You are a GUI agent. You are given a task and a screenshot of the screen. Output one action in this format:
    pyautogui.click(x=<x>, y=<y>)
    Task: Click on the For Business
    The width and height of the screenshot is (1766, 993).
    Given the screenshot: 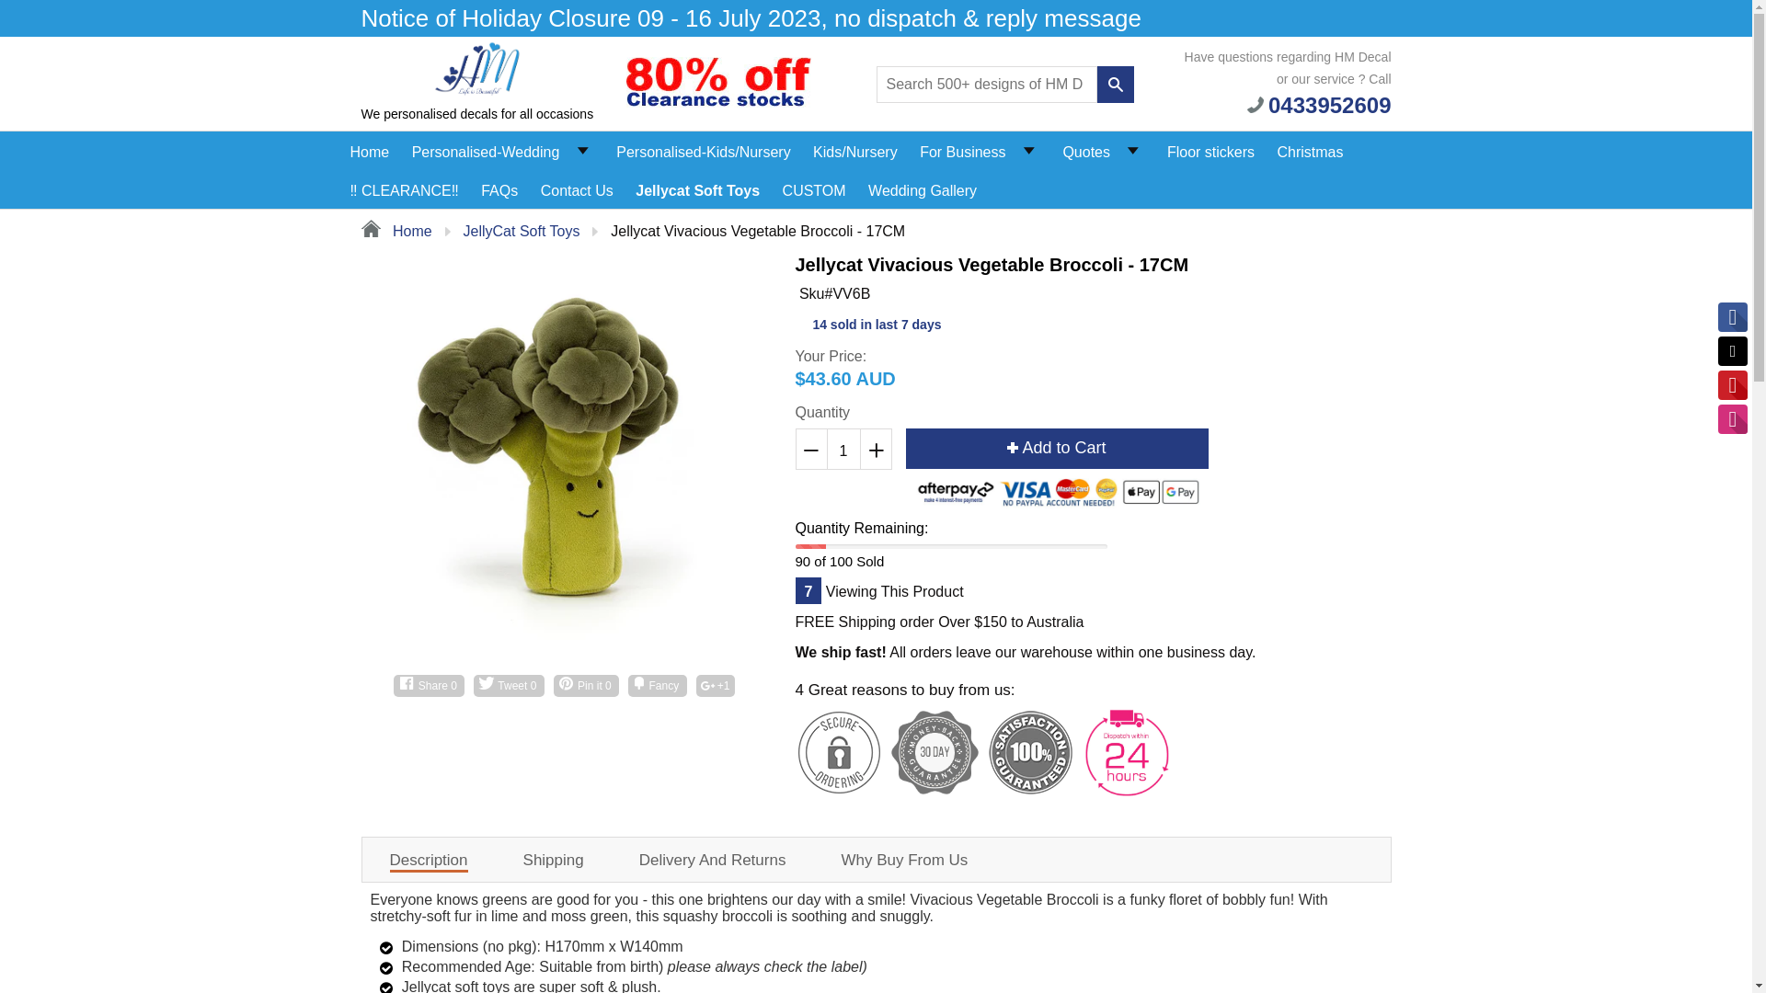 What is the action you would take?
    pyautogui.click(x=962, y=148)
    